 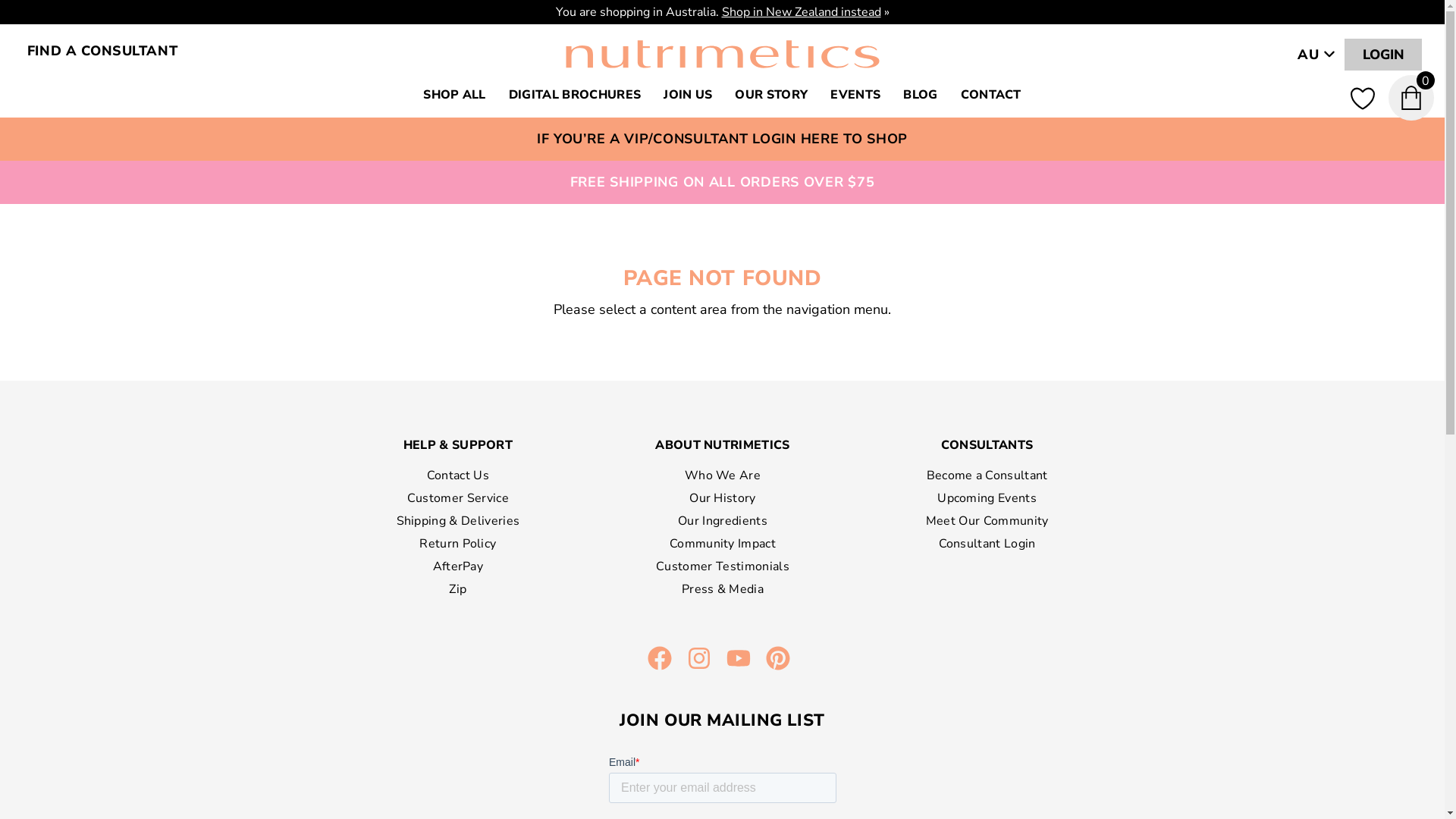 What do you see at coordinates (991, 95) in the screenshot?
I see `CONTACT` at bounding box center [991, 95].